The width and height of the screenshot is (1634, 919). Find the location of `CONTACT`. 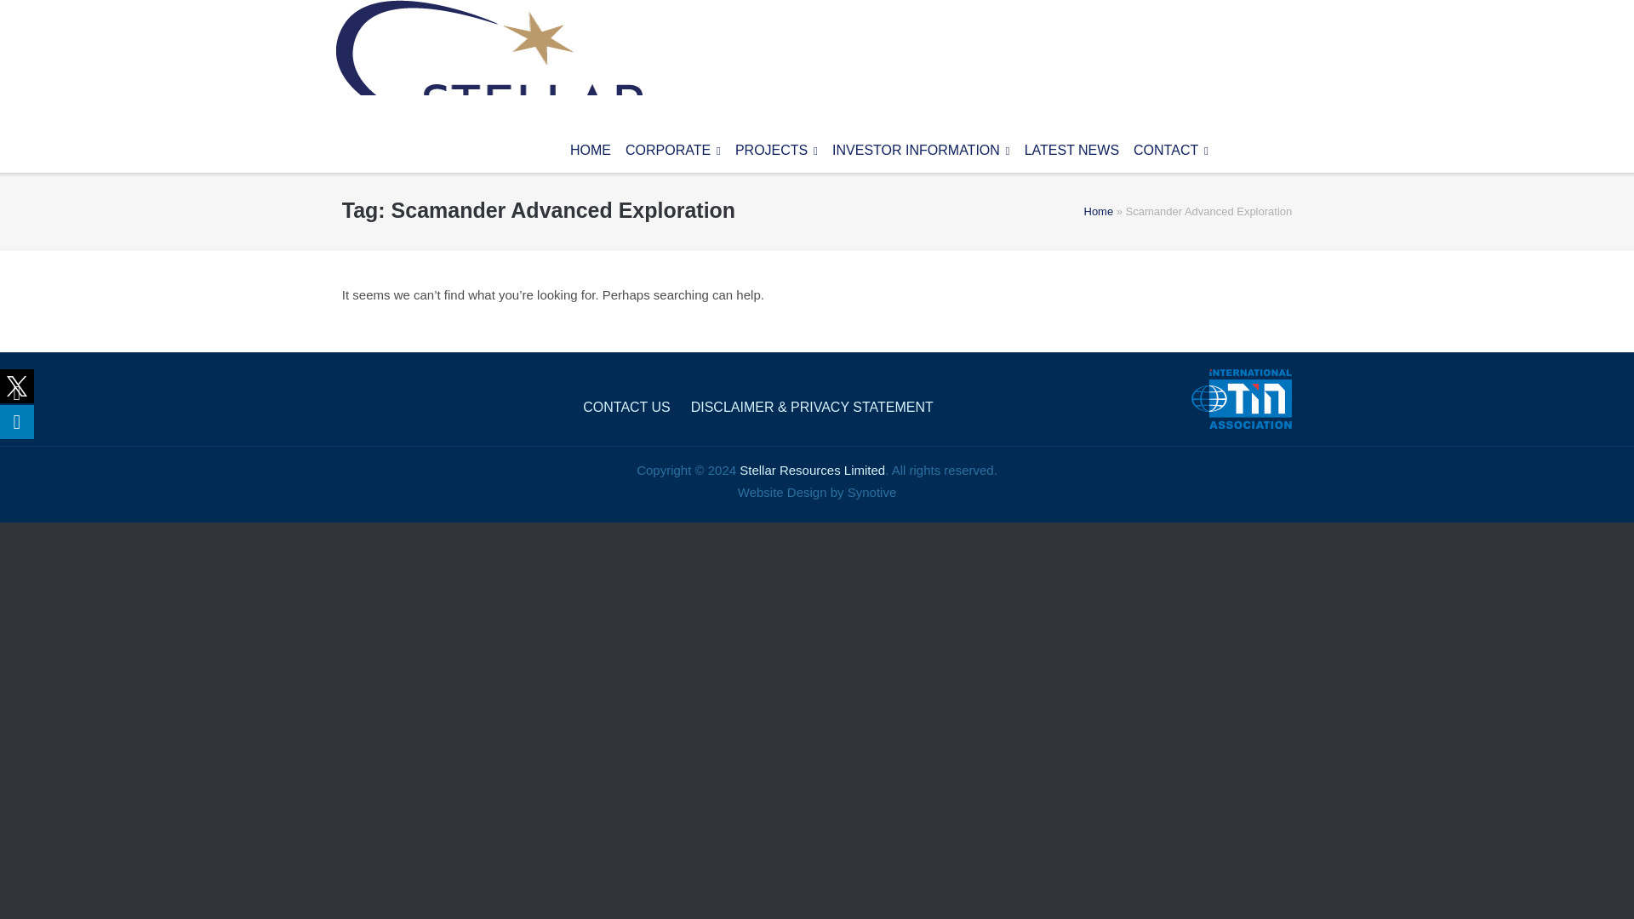

CONTACT is located at coordinates (1171, 131).